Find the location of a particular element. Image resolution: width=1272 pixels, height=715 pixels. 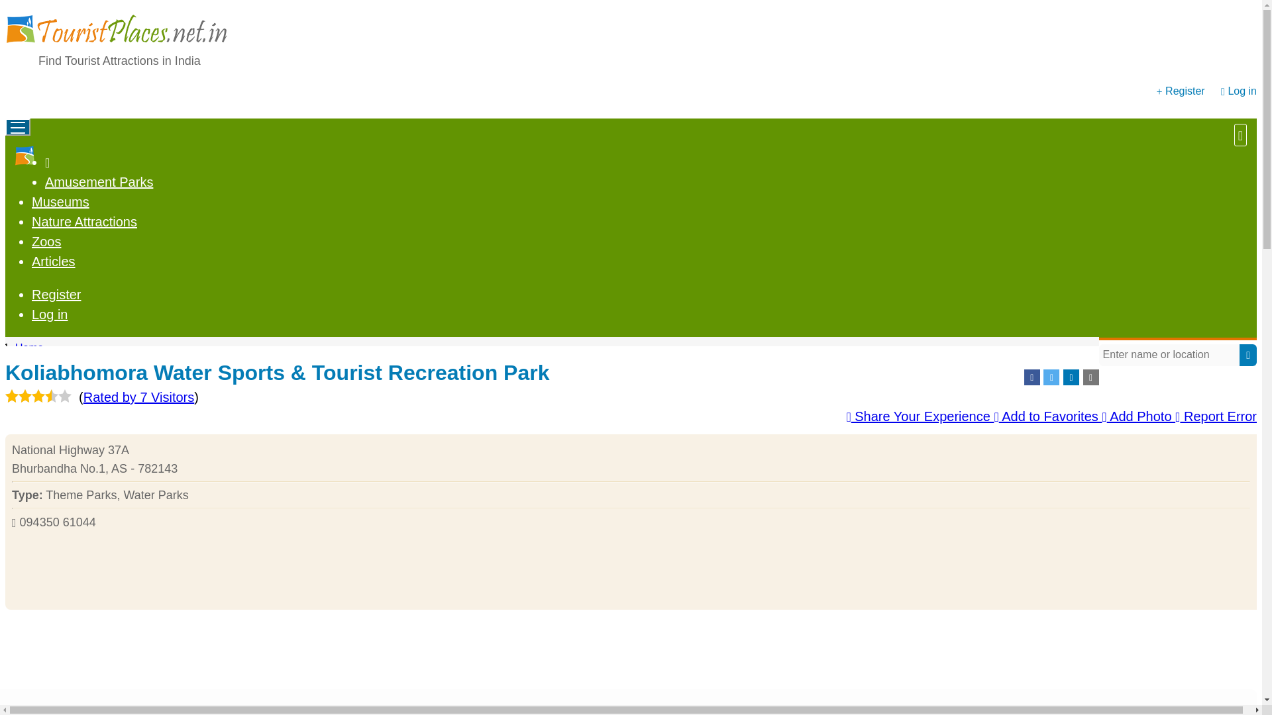

Nature Attractions is located at coordinates (85, 221).